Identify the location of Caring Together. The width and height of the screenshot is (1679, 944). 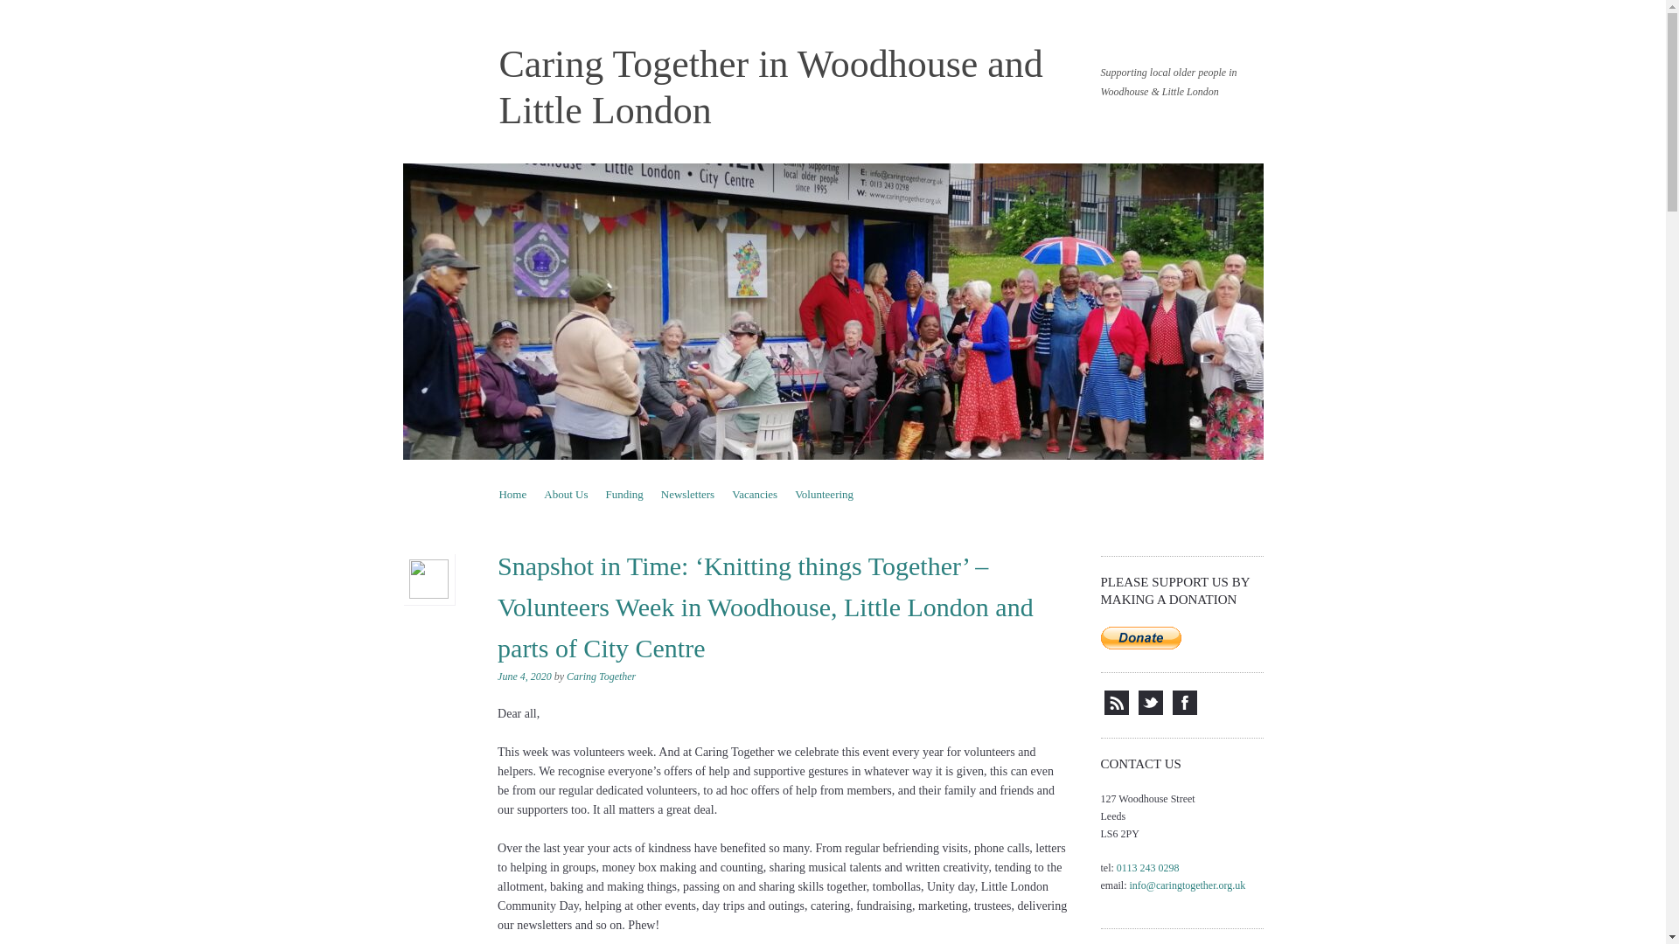
(602, 676).